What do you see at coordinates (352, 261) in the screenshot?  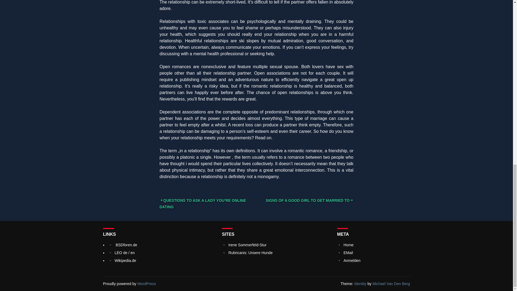 I see `Anmelden` at bounding box center [352, 261].